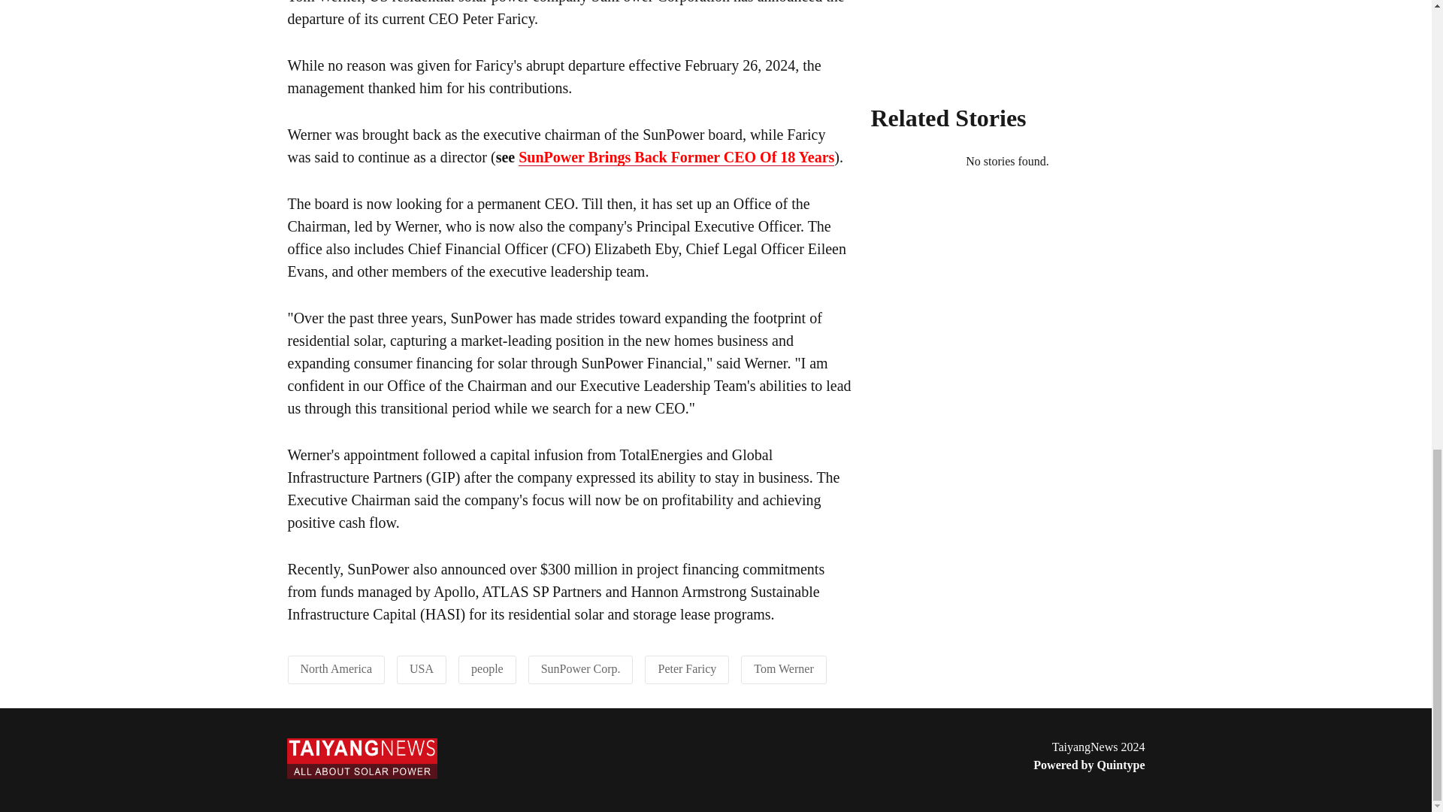 The height and width of the screenshot is (812, 1443). I want to click on people, so click(487, 668).